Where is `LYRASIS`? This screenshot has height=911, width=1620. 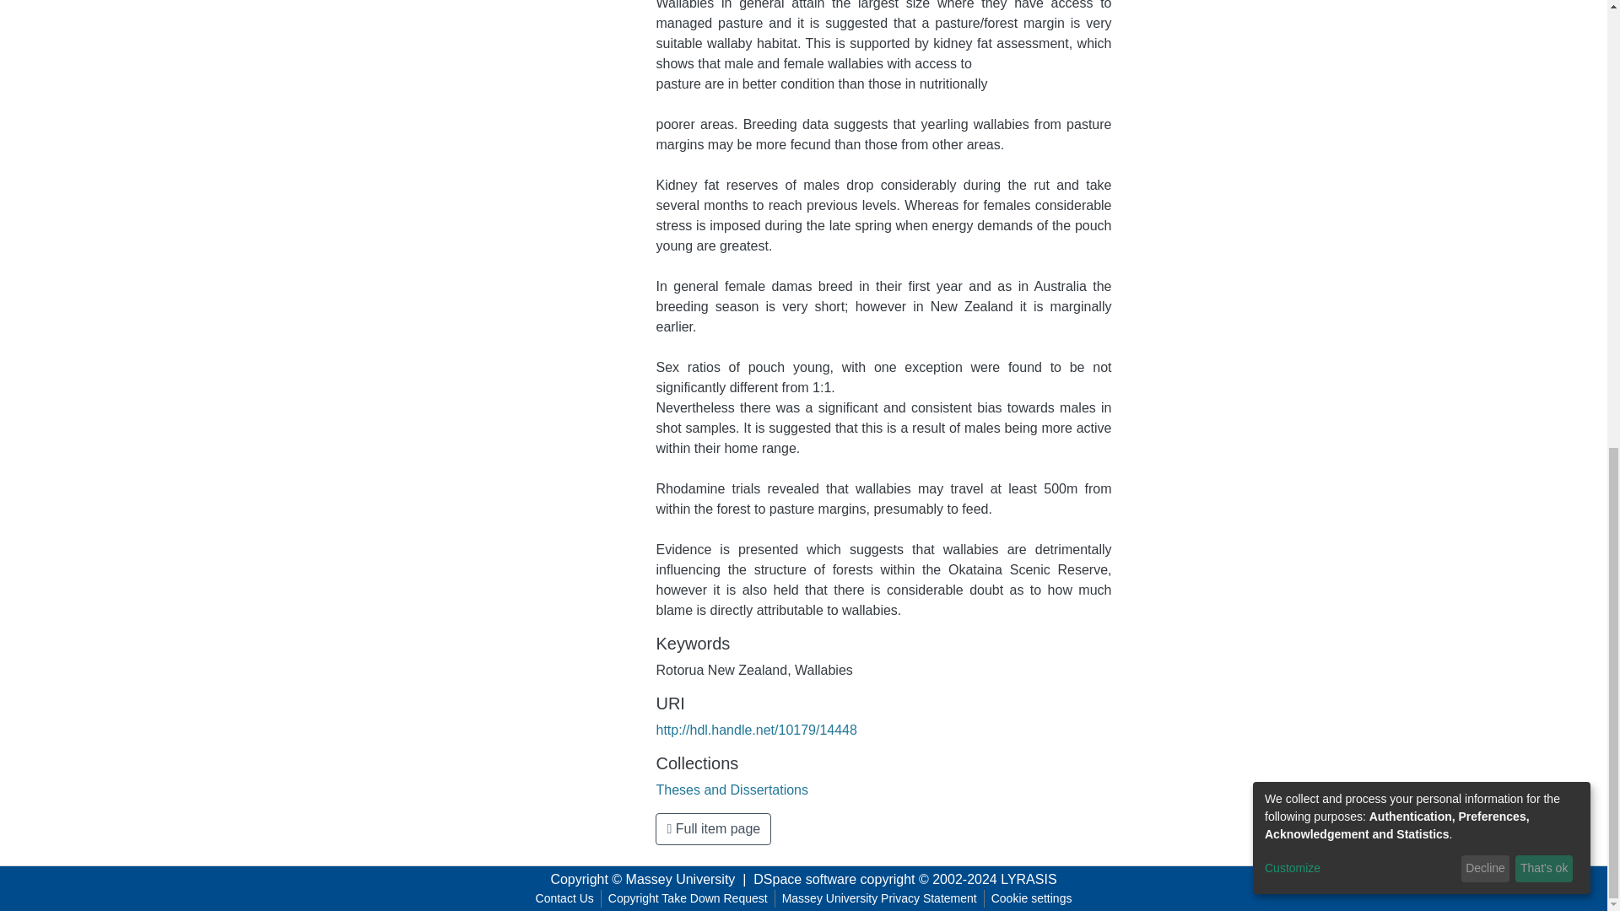
LYRASIS is located at coordinates (1028, 879).